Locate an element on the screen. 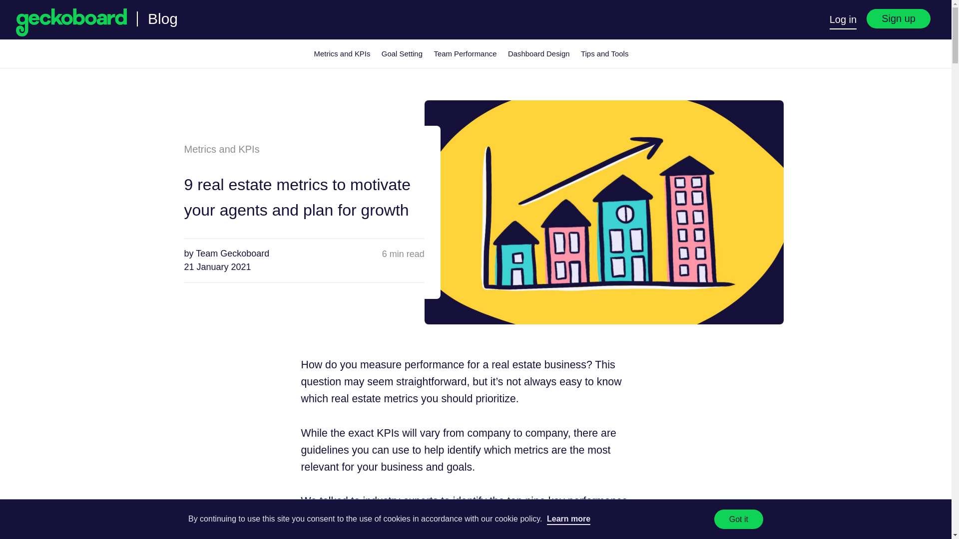 The width and height of the screenshot is (959, 539). Dashboard Design is located at coordinates (538, 54).